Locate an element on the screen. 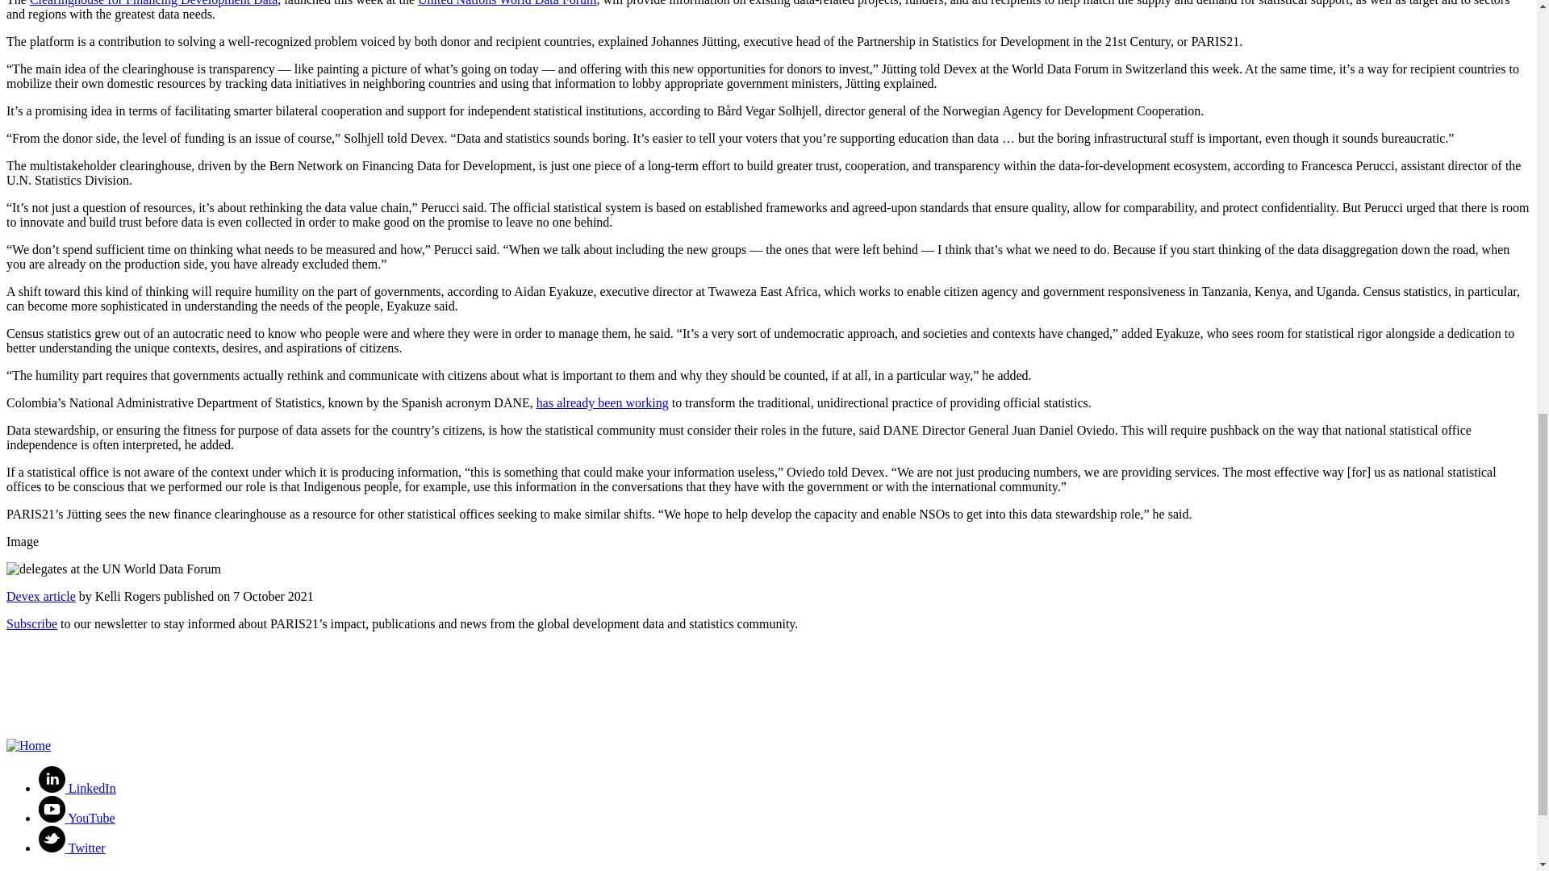 This screenshot has width=1549, height=871. has already been working is located at coordinates (602, 402).